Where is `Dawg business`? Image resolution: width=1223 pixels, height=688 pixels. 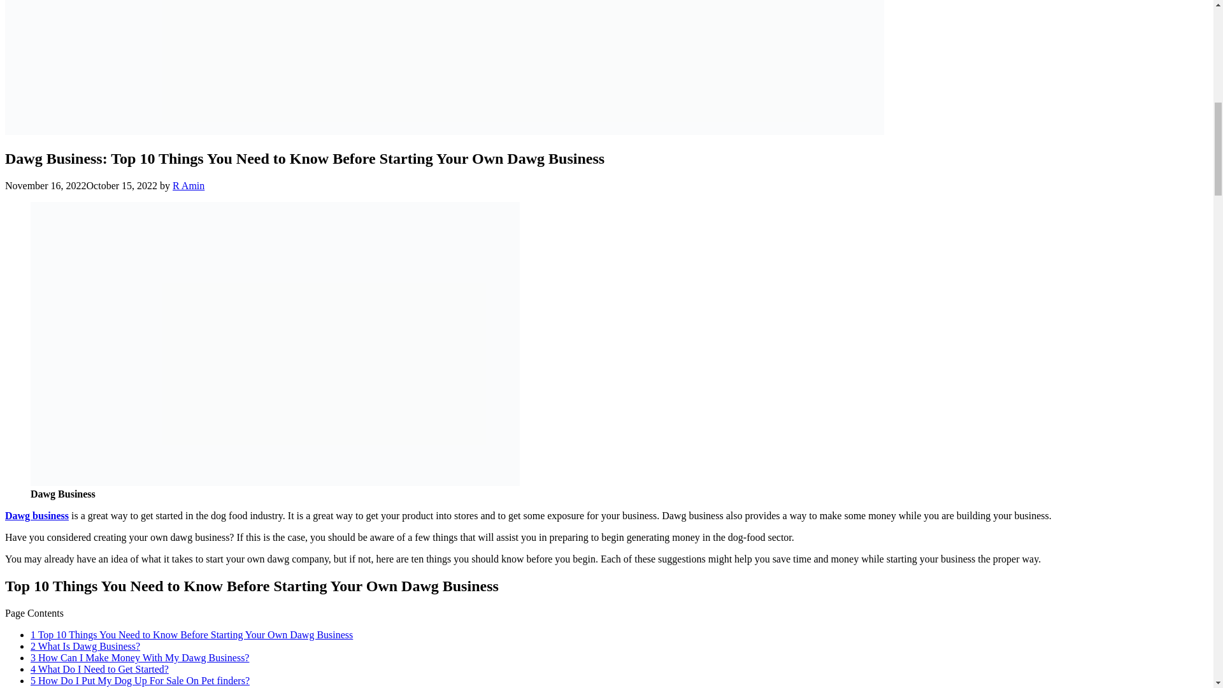
Dawg business is located at coordinates (36, 515).